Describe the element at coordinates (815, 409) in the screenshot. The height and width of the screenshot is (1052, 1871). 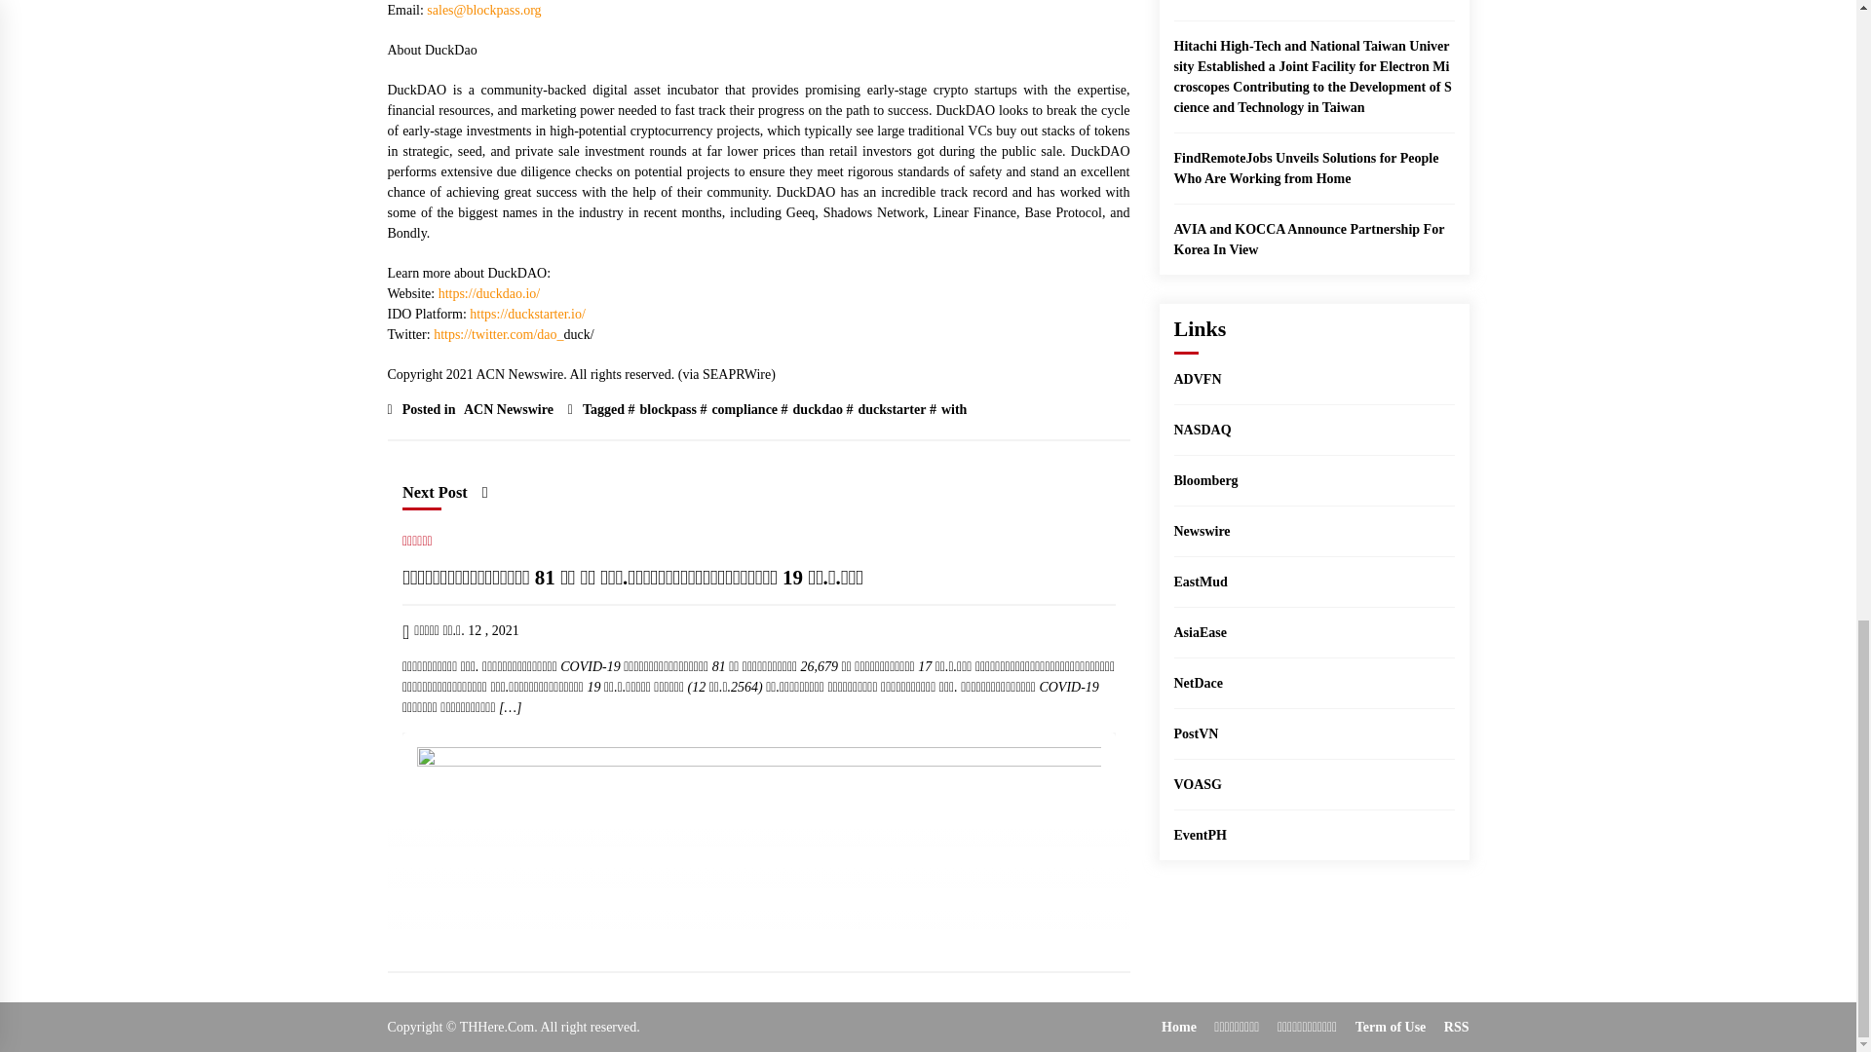
I see `duckdao` at that location.